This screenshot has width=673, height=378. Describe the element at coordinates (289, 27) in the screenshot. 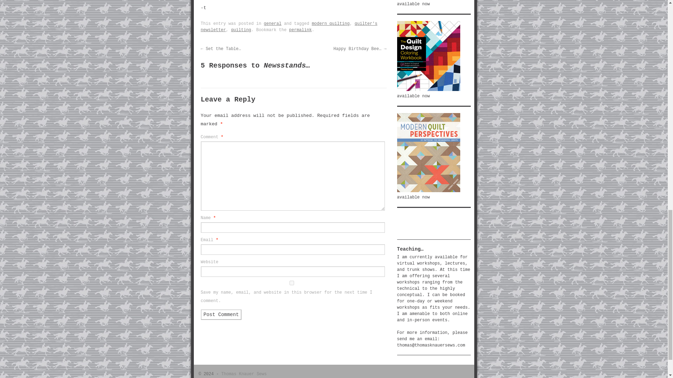

I see `quilter's newsletter` at that location.